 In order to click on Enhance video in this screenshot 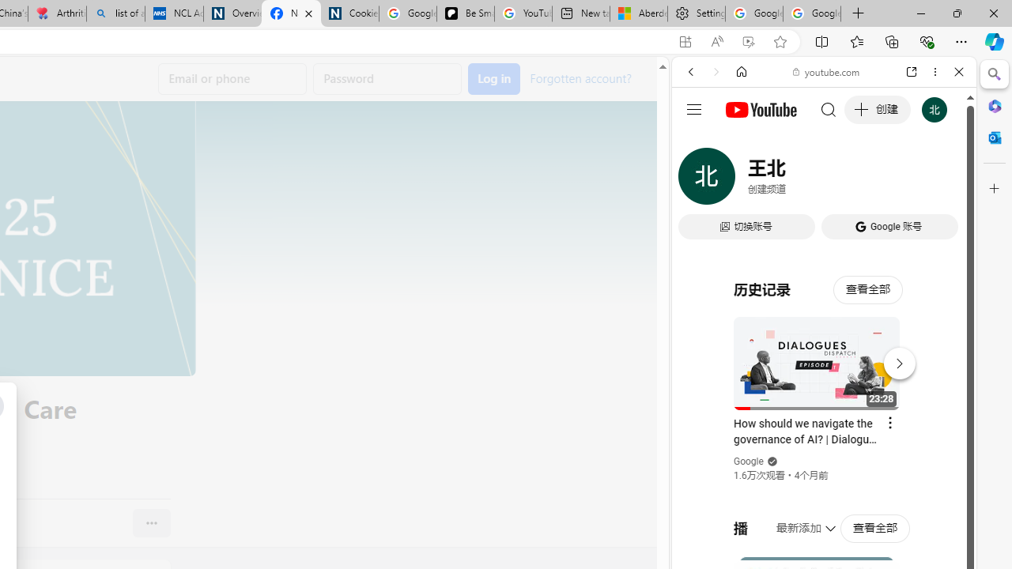, I will do `click(748, 42)`.